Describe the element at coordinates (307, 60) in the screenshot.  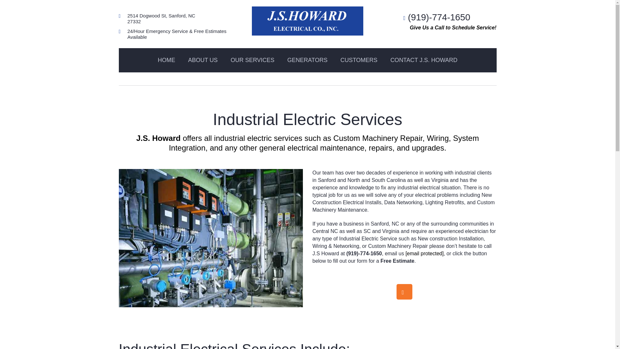
I see `GENERATORS` at that location.